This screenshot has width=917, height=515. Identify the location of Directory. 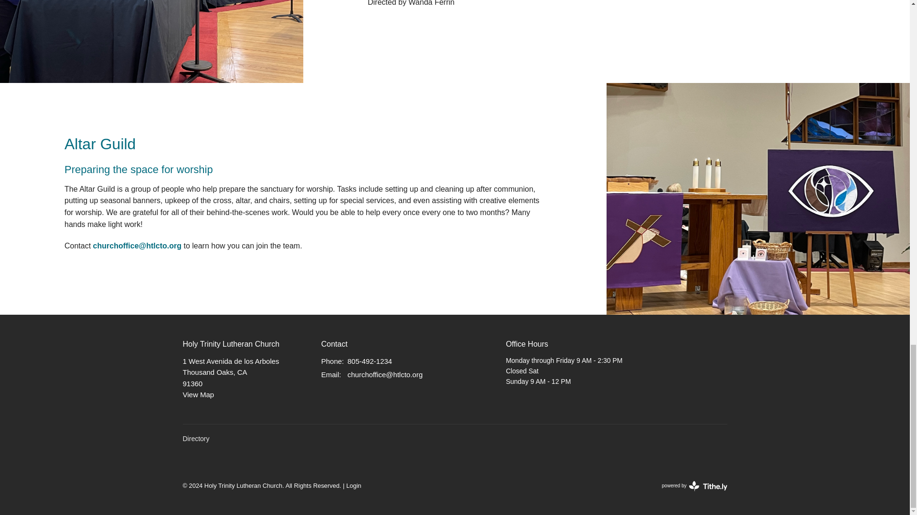
(330, 374).